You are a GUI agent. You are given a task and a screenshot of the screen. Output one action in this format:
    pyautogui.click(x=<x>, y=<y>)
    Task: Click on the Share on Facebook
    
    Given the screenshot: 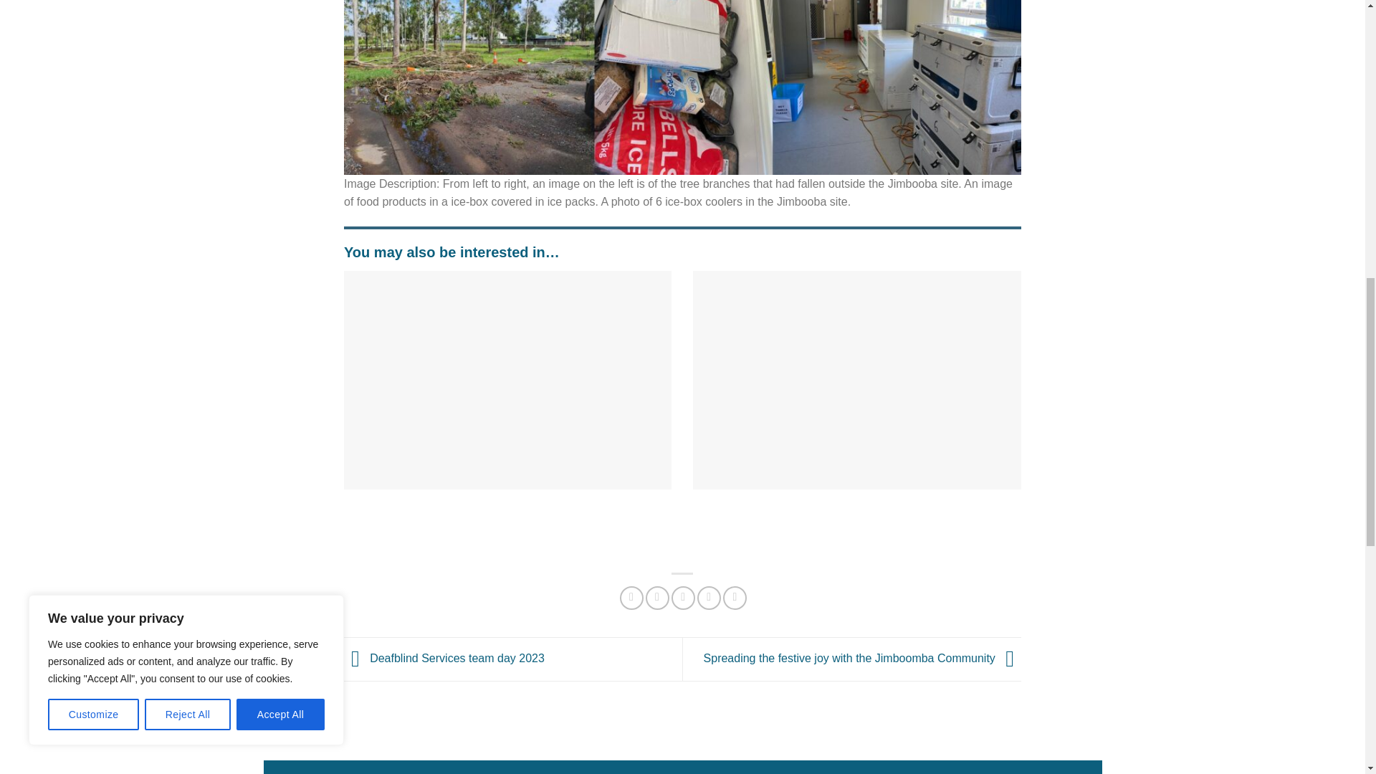 What is the action you would take?
    pyautogui.click(x=632, y=598)
    